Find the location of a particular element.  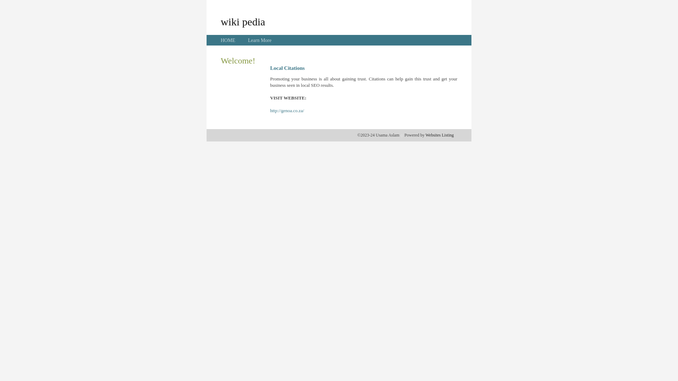

Websites Listing is located at coordinates (440, 135).